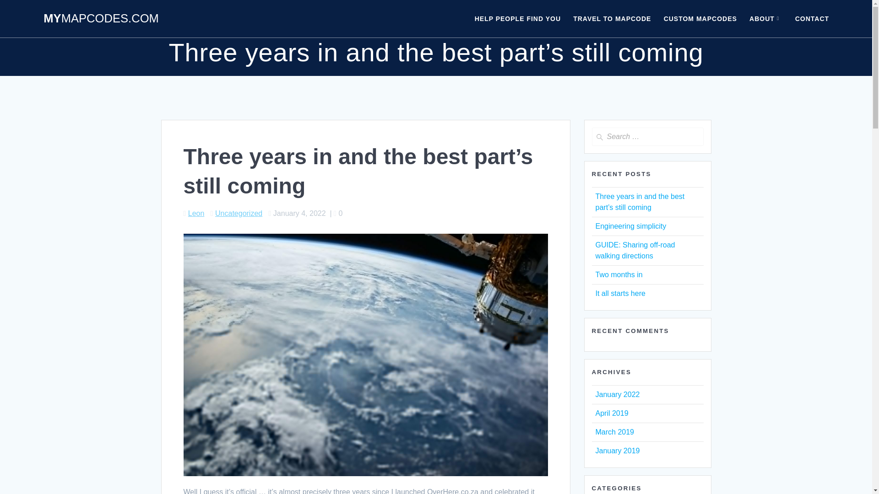  I want to click on CUSTOM MAPCODES, so click(700, 18).